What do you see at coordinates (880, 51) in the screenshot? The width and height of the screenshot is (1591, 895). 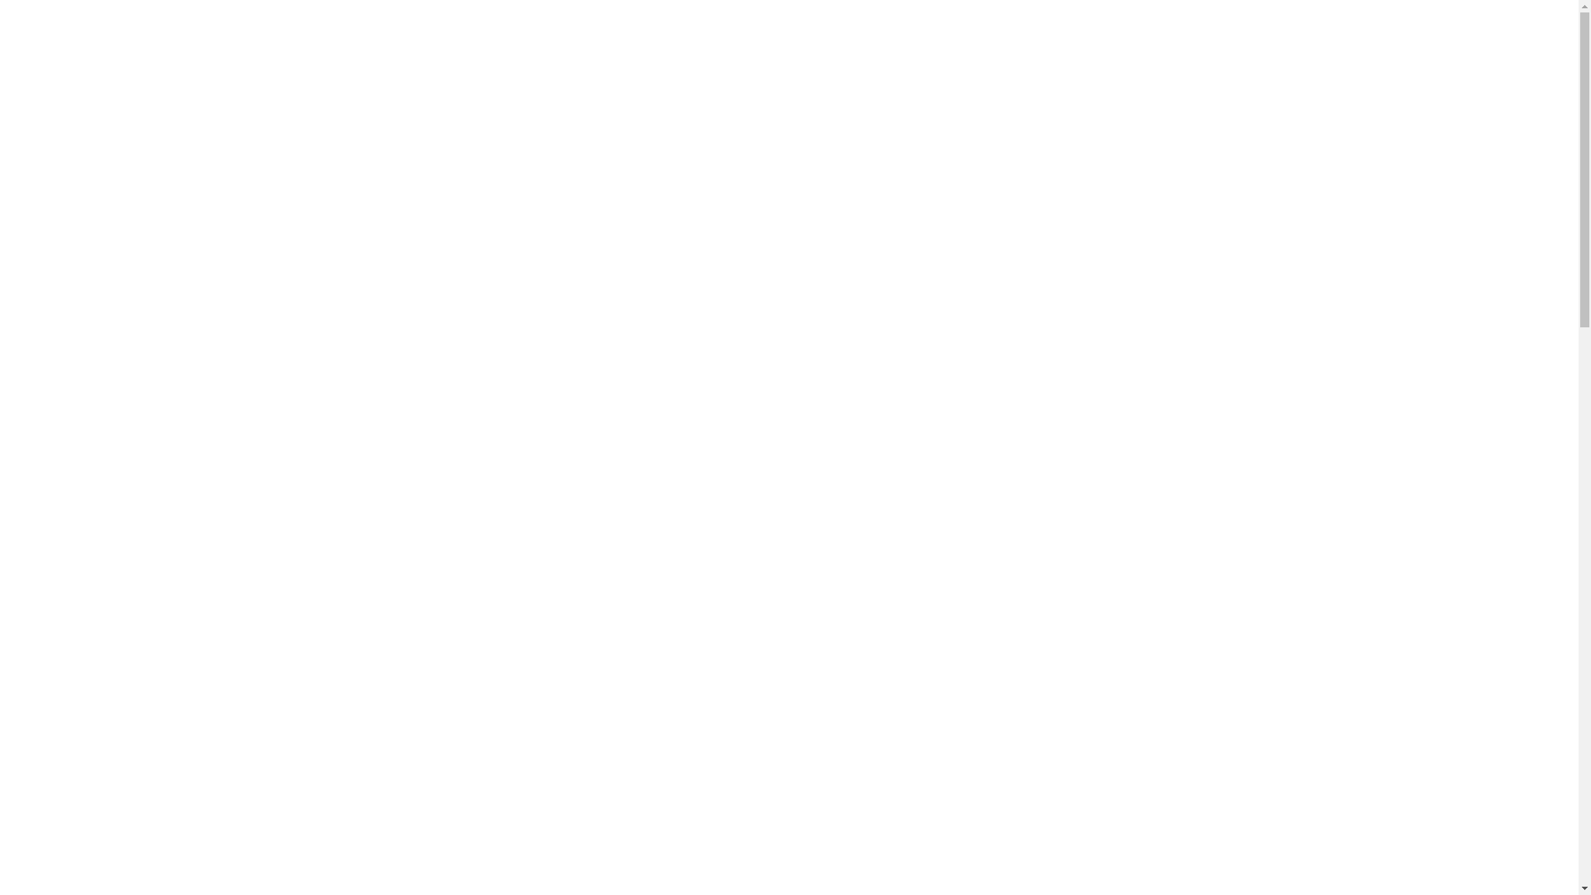 I see `Residences` at bounding box center [880, 51].